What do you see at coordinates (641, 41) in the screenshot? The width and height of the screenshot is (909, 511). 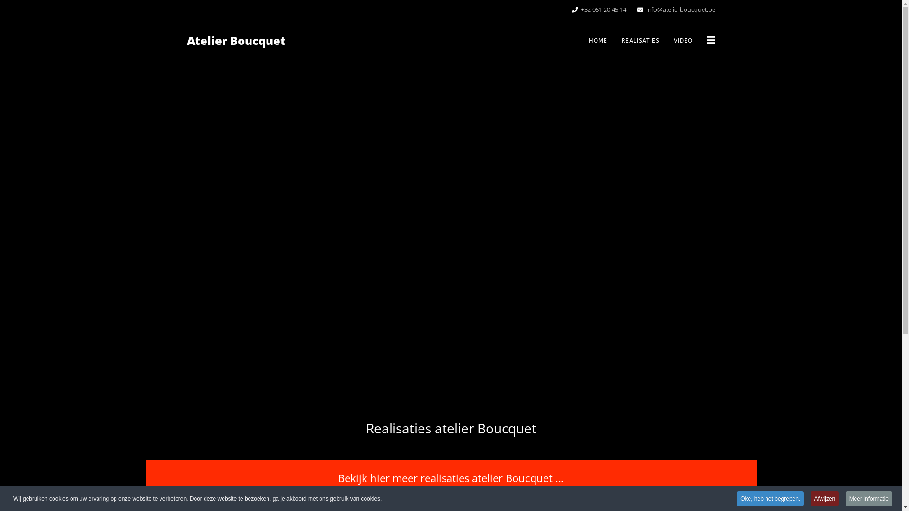 I see `REALISATIES` at bounding box center [641, 41].